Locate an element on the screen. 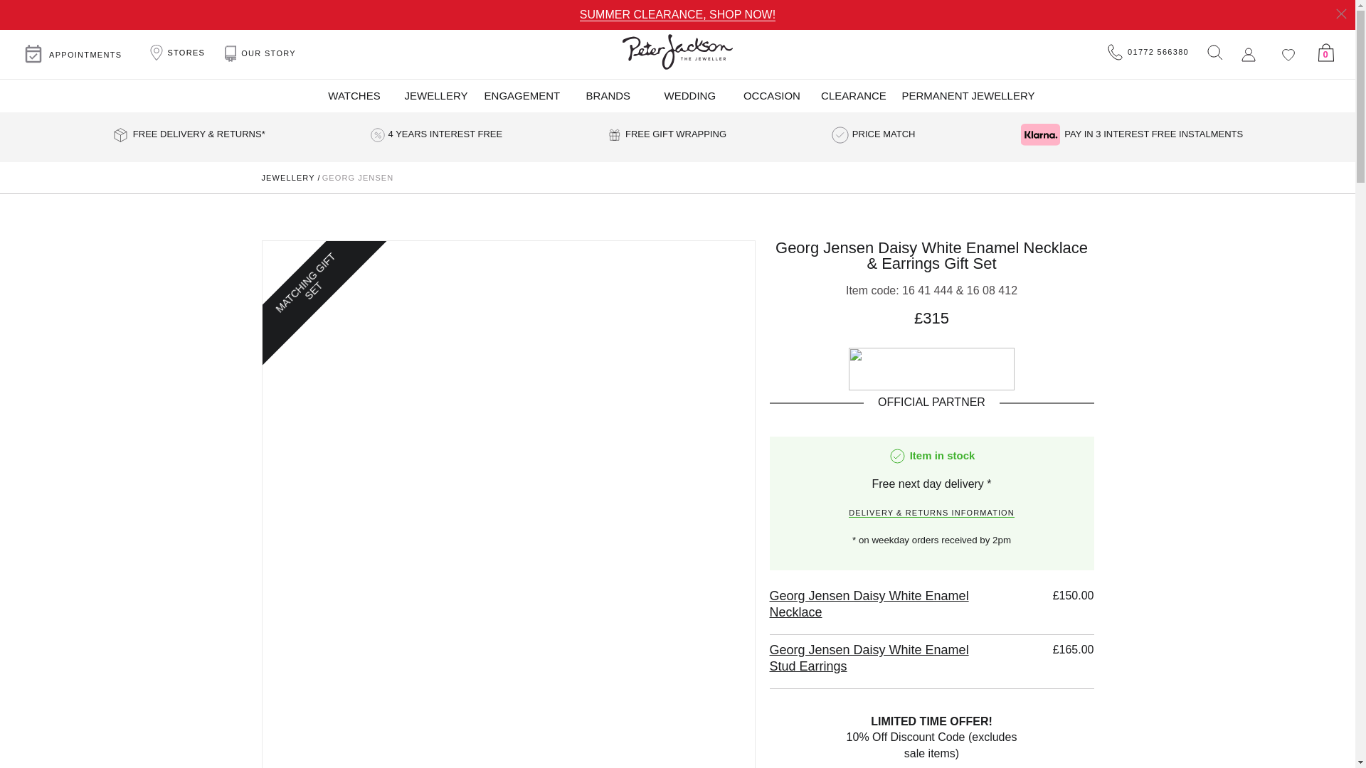 Image resolution: width=1366 pixels, height=768 pixels. STORES is located at coordinates (175, 53).